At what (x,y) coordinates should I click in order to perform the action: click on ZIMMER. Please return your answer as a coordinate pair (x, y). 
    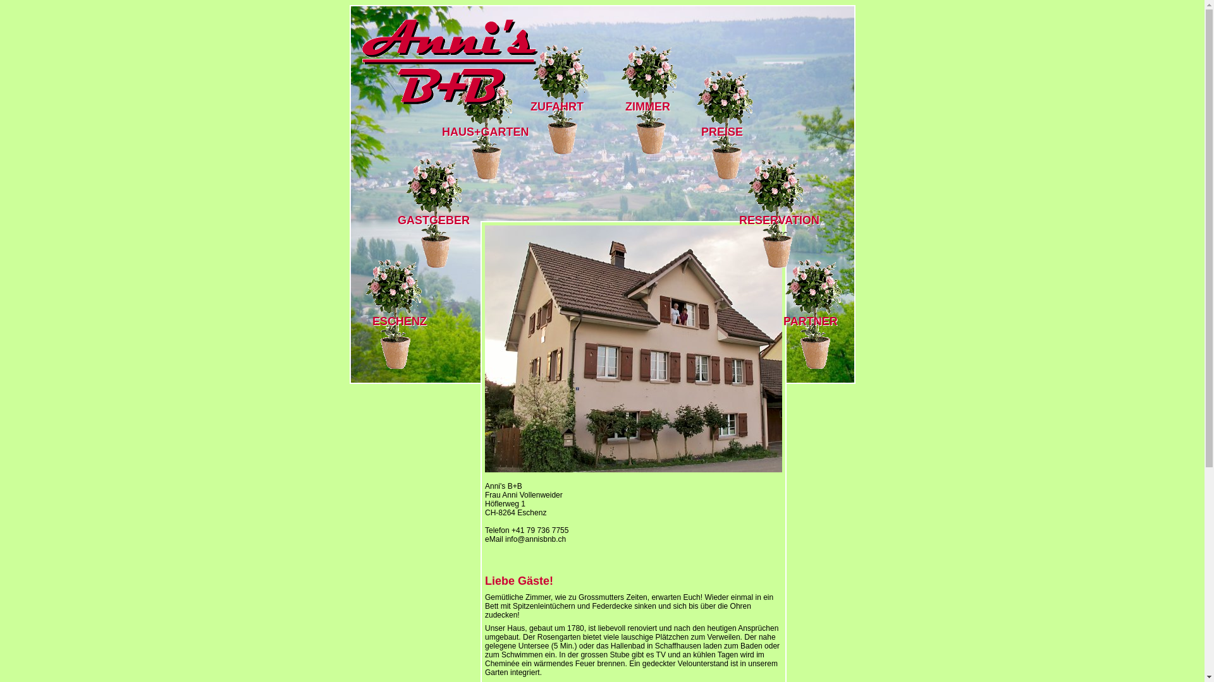
    Looking at the image, I should click on (647, 107).